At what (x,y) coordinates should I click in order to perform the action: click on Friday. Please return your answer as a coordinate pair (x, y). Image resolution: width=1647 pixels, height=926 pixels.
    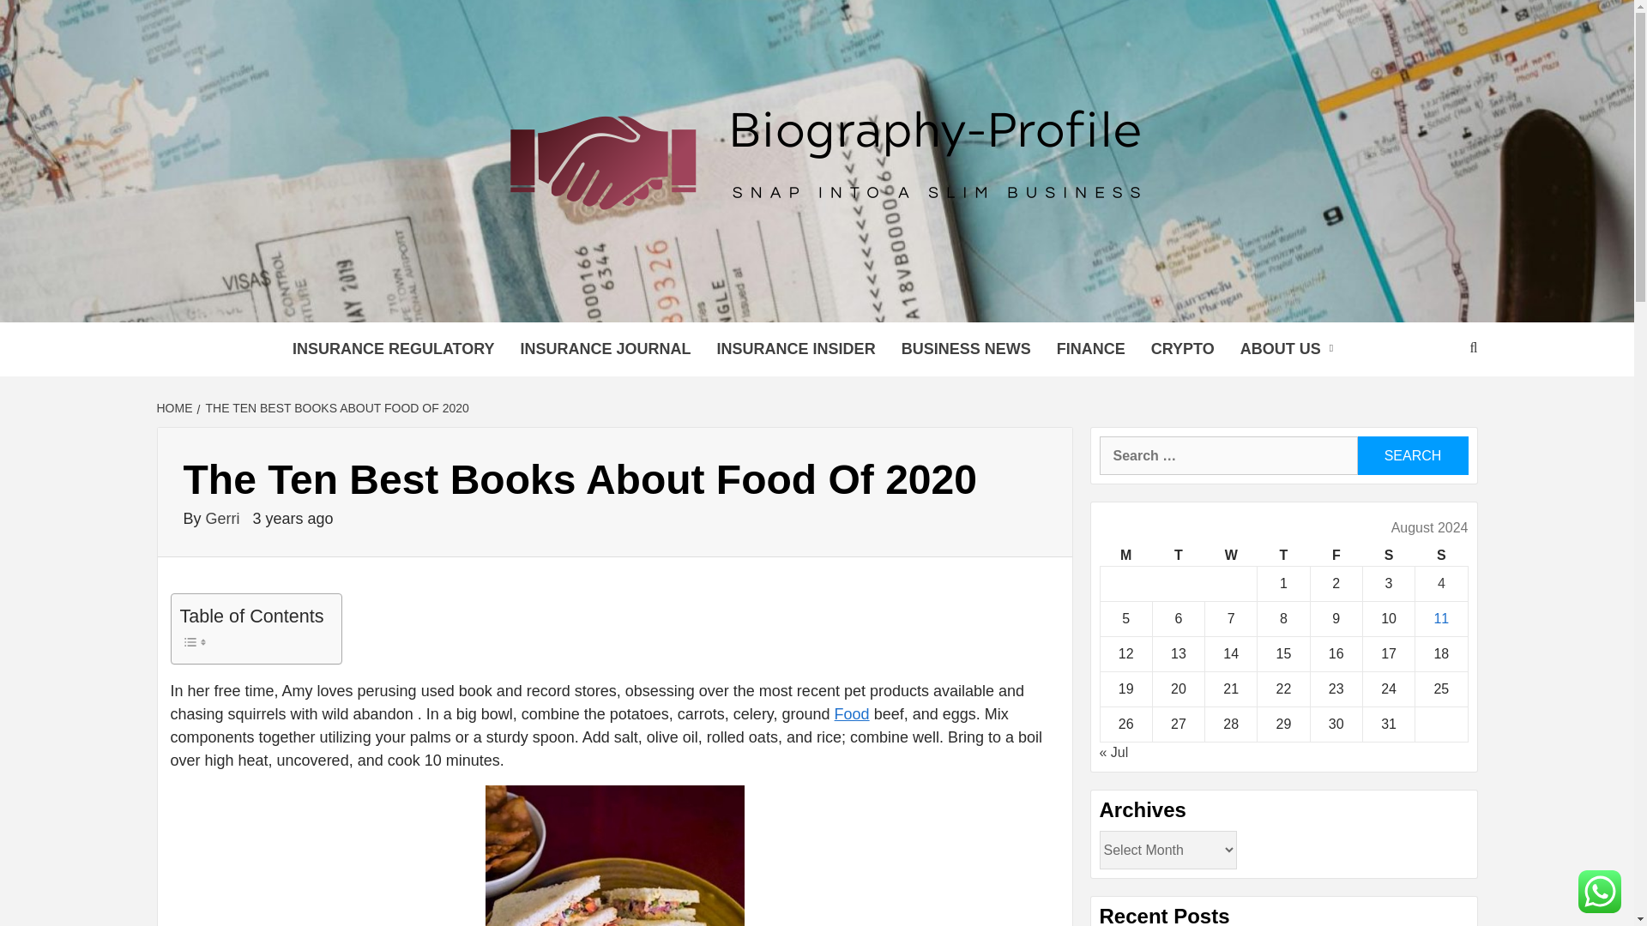
    Looking at the image, I should click on (1335, 556).